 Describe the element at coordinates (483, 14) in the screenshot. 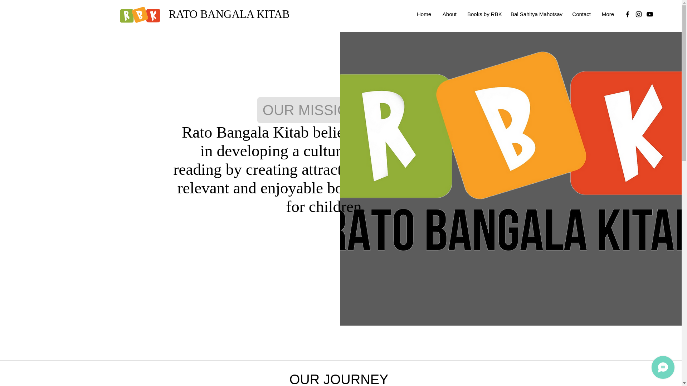

I see `Books by RBK` at that location.